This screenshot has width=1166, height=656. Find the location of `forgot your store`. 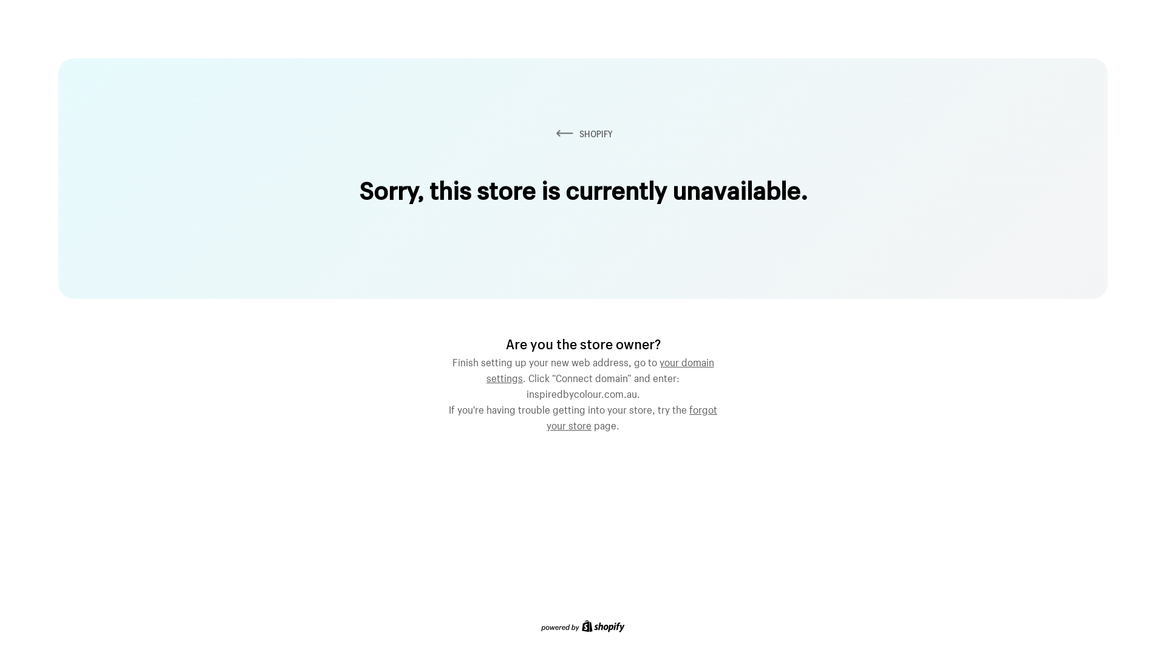

forgot your store is located at coordinates (632, 416).